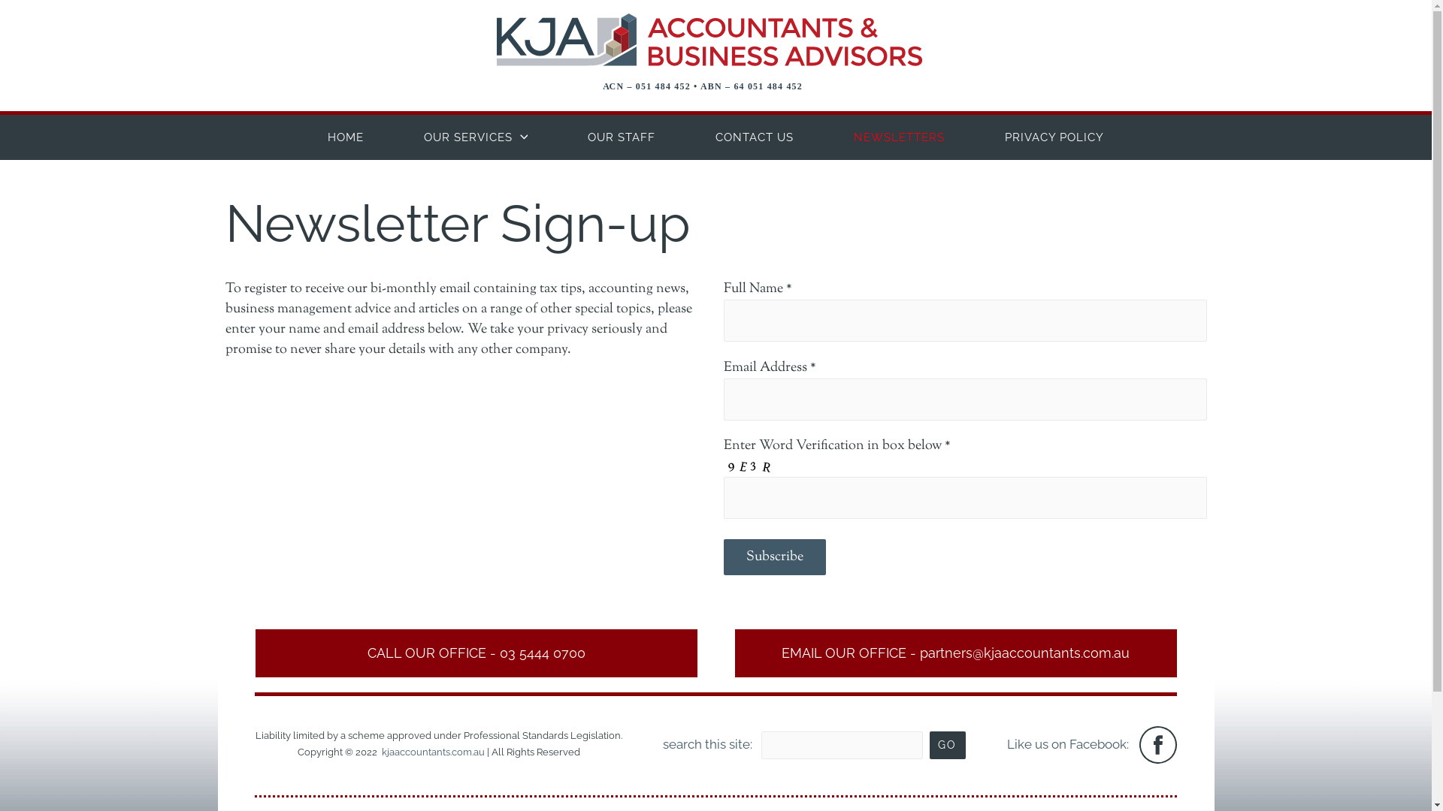 The width and height of the screenshot is (1443, 811). What do you see at coordinates (899, 137) in the screenshot?
I see `NEWSLETTERS` at bounding box center [899, 137].